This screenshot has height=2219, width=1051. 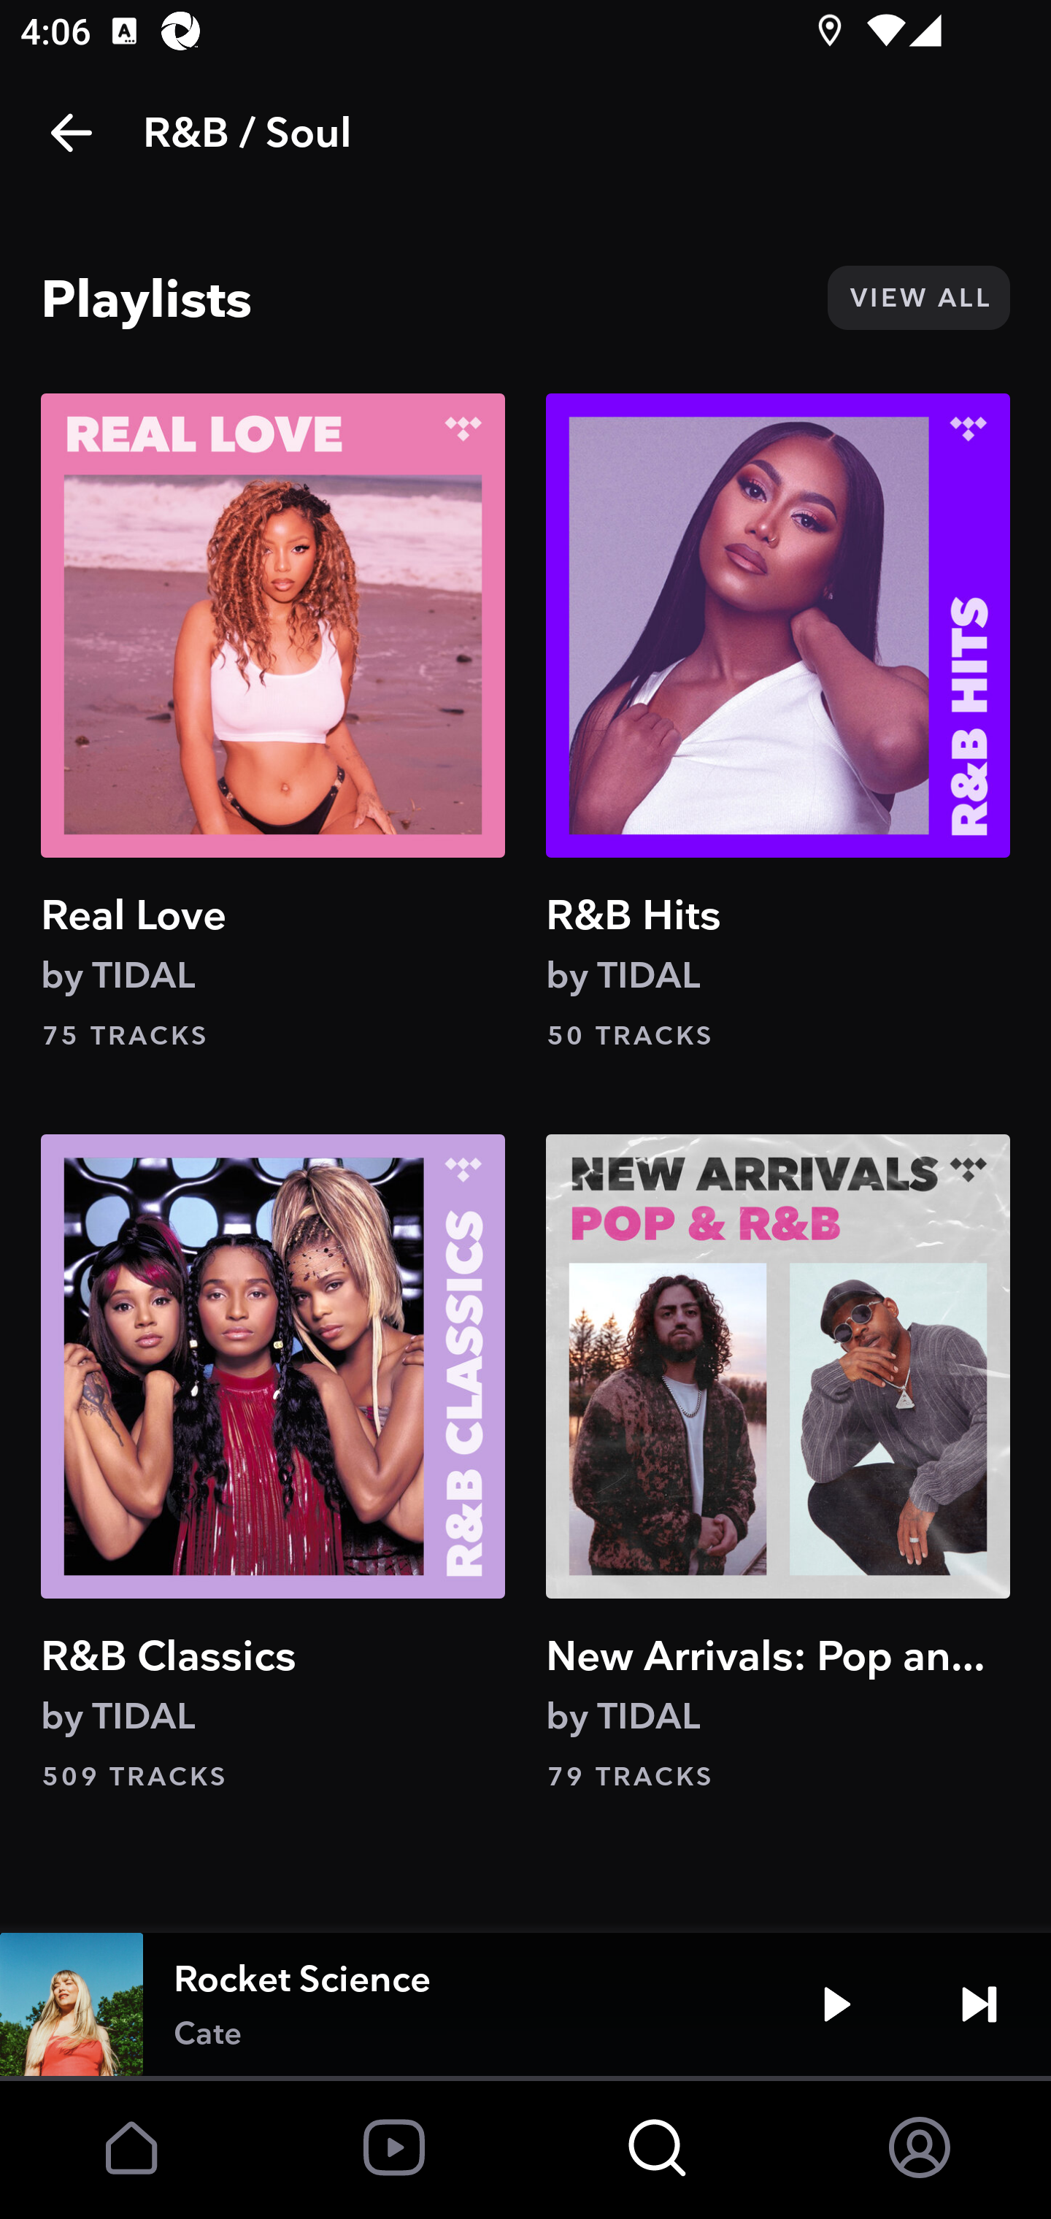 I want to click on Rocket Science Cate Play, so click(x=525, y=2004).